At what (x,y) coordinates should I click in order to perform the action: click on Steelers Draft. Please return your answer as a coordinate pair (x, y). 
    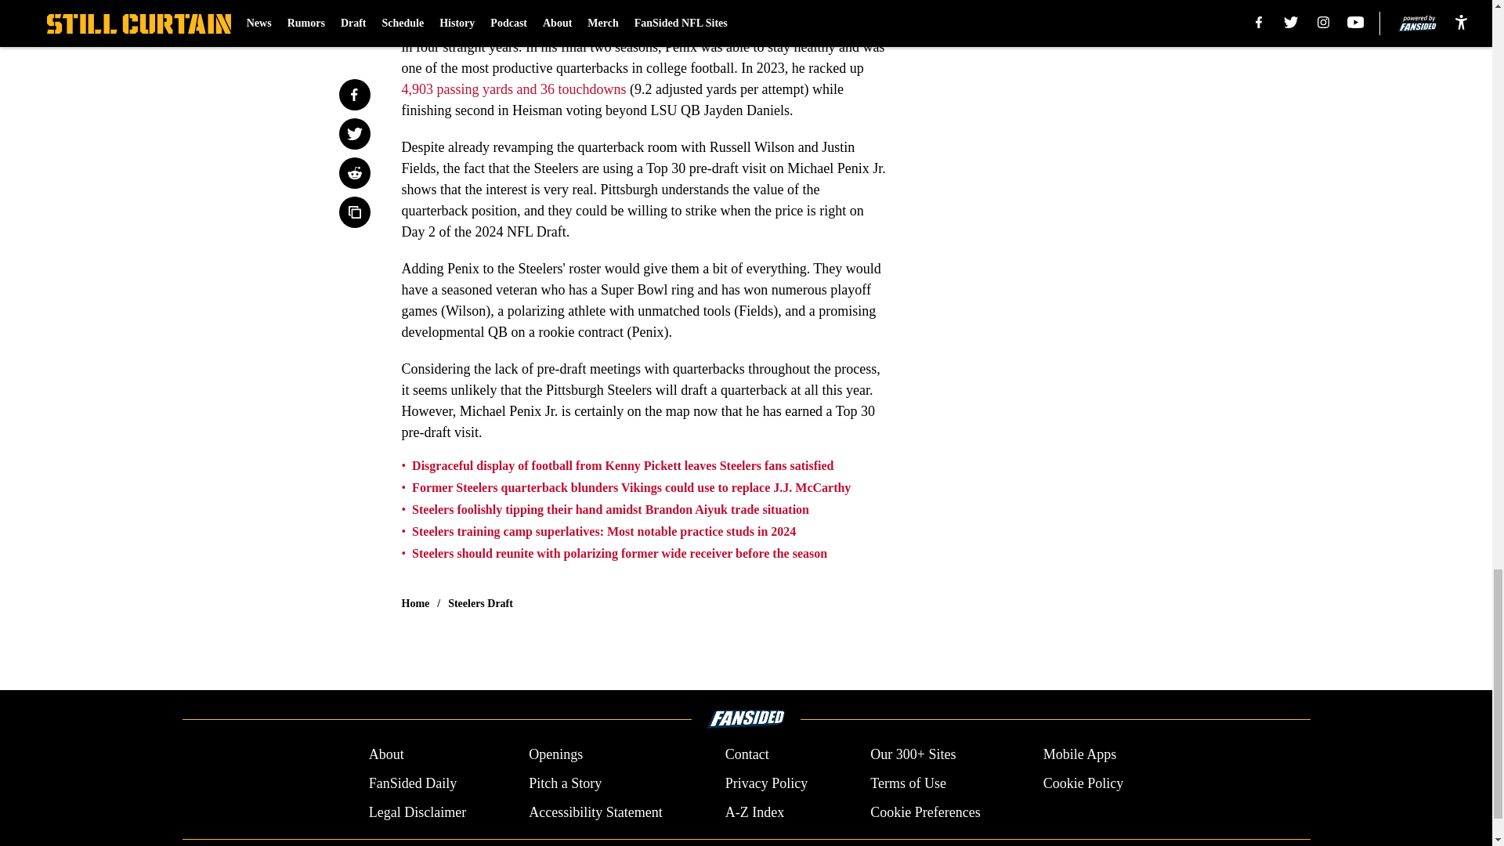
    Looking at the image, I should click on (480, 603).